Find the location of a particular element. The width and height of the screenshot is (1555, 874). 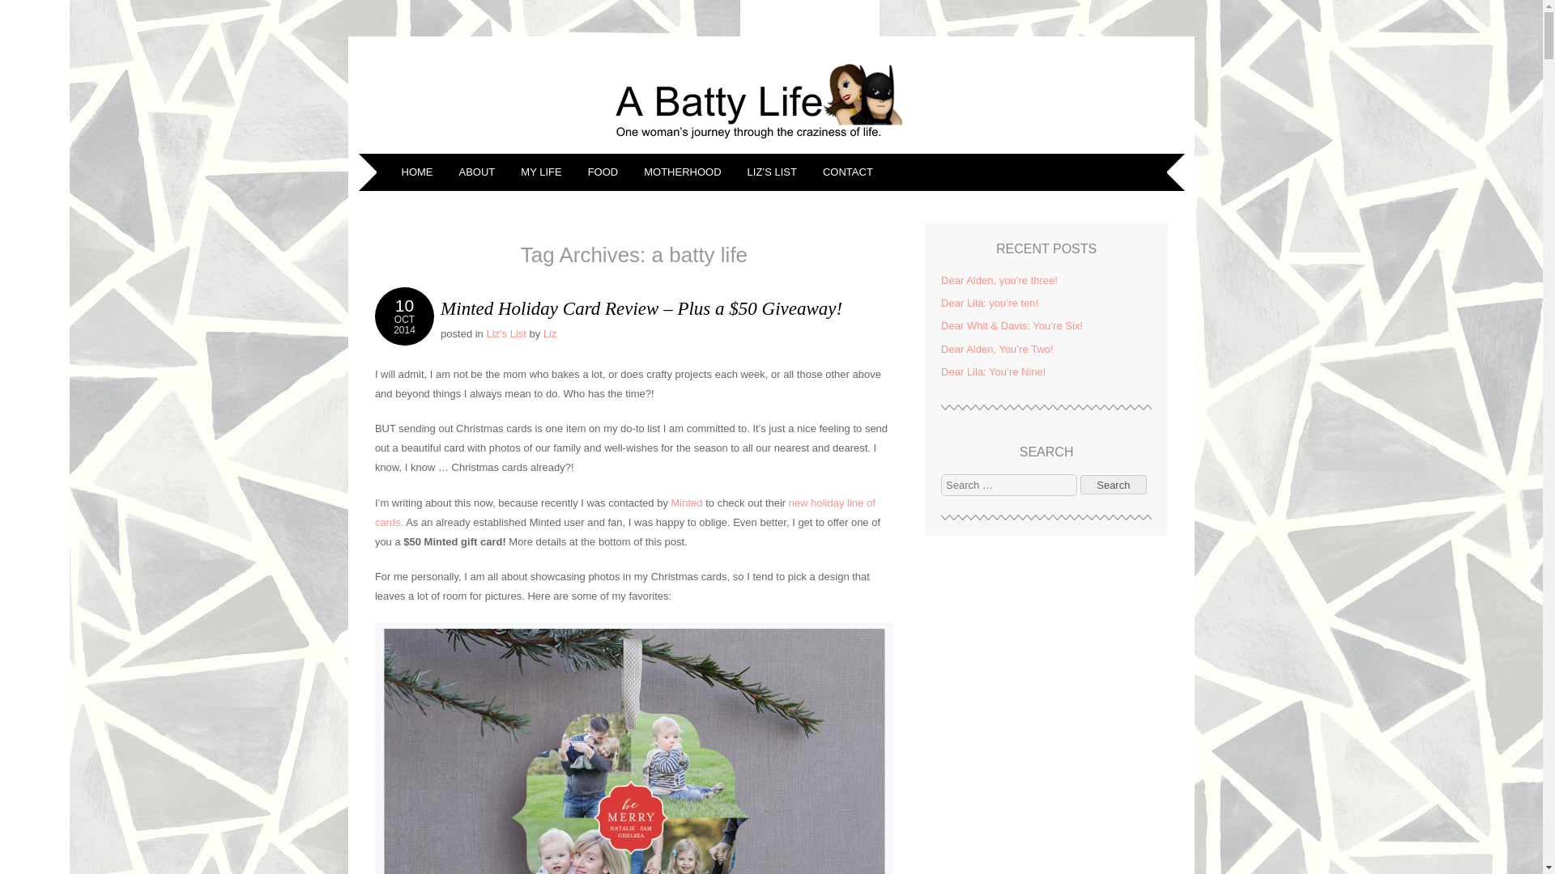

Liz is located at coordinates (549, 333).